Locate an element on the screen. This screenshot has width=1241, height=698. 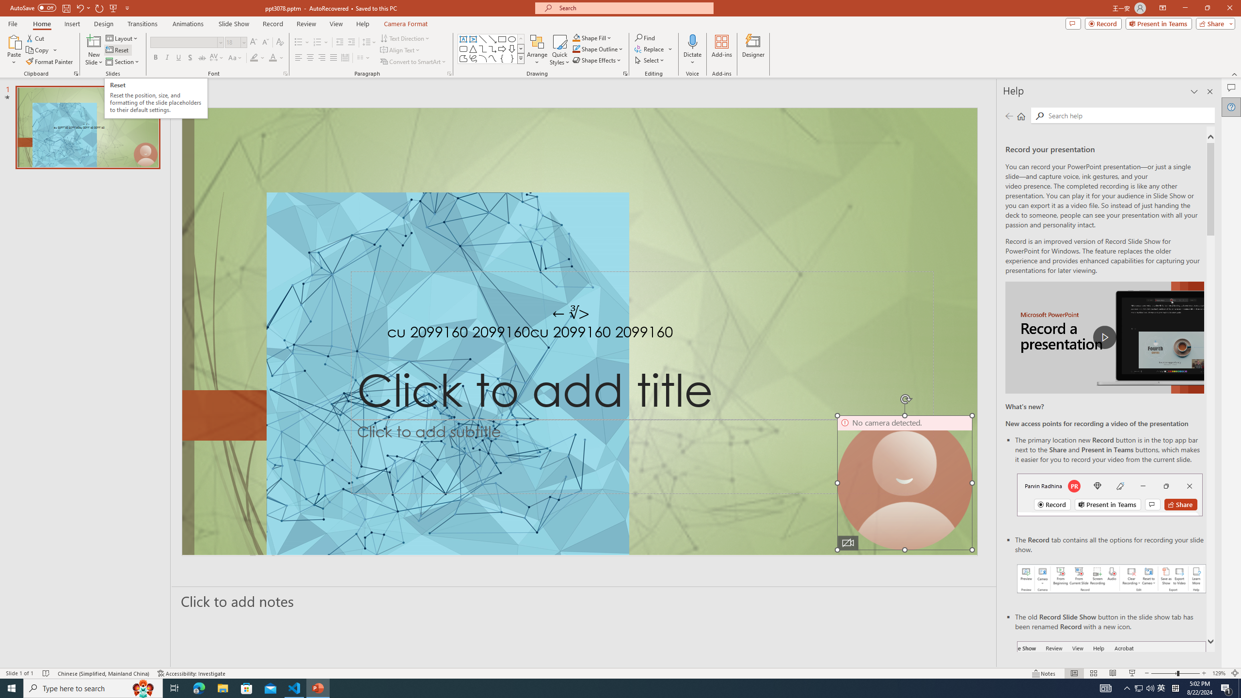
Row up is located at coordinates (521, 39).